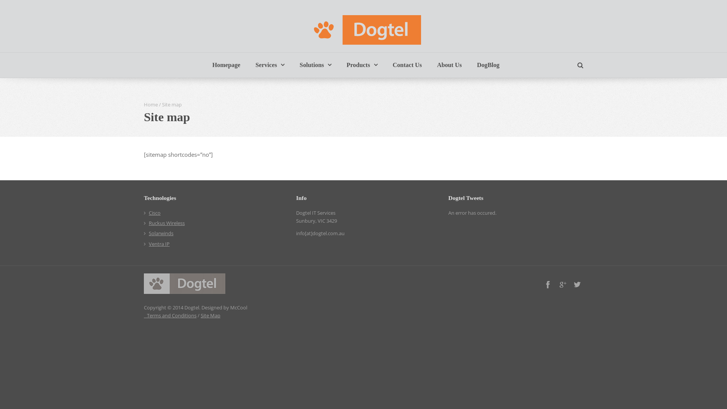  What do you see at coordinates (170, 315) in the screenshot?
I see `Terms and Conditions` at bounding box center [170, 315].